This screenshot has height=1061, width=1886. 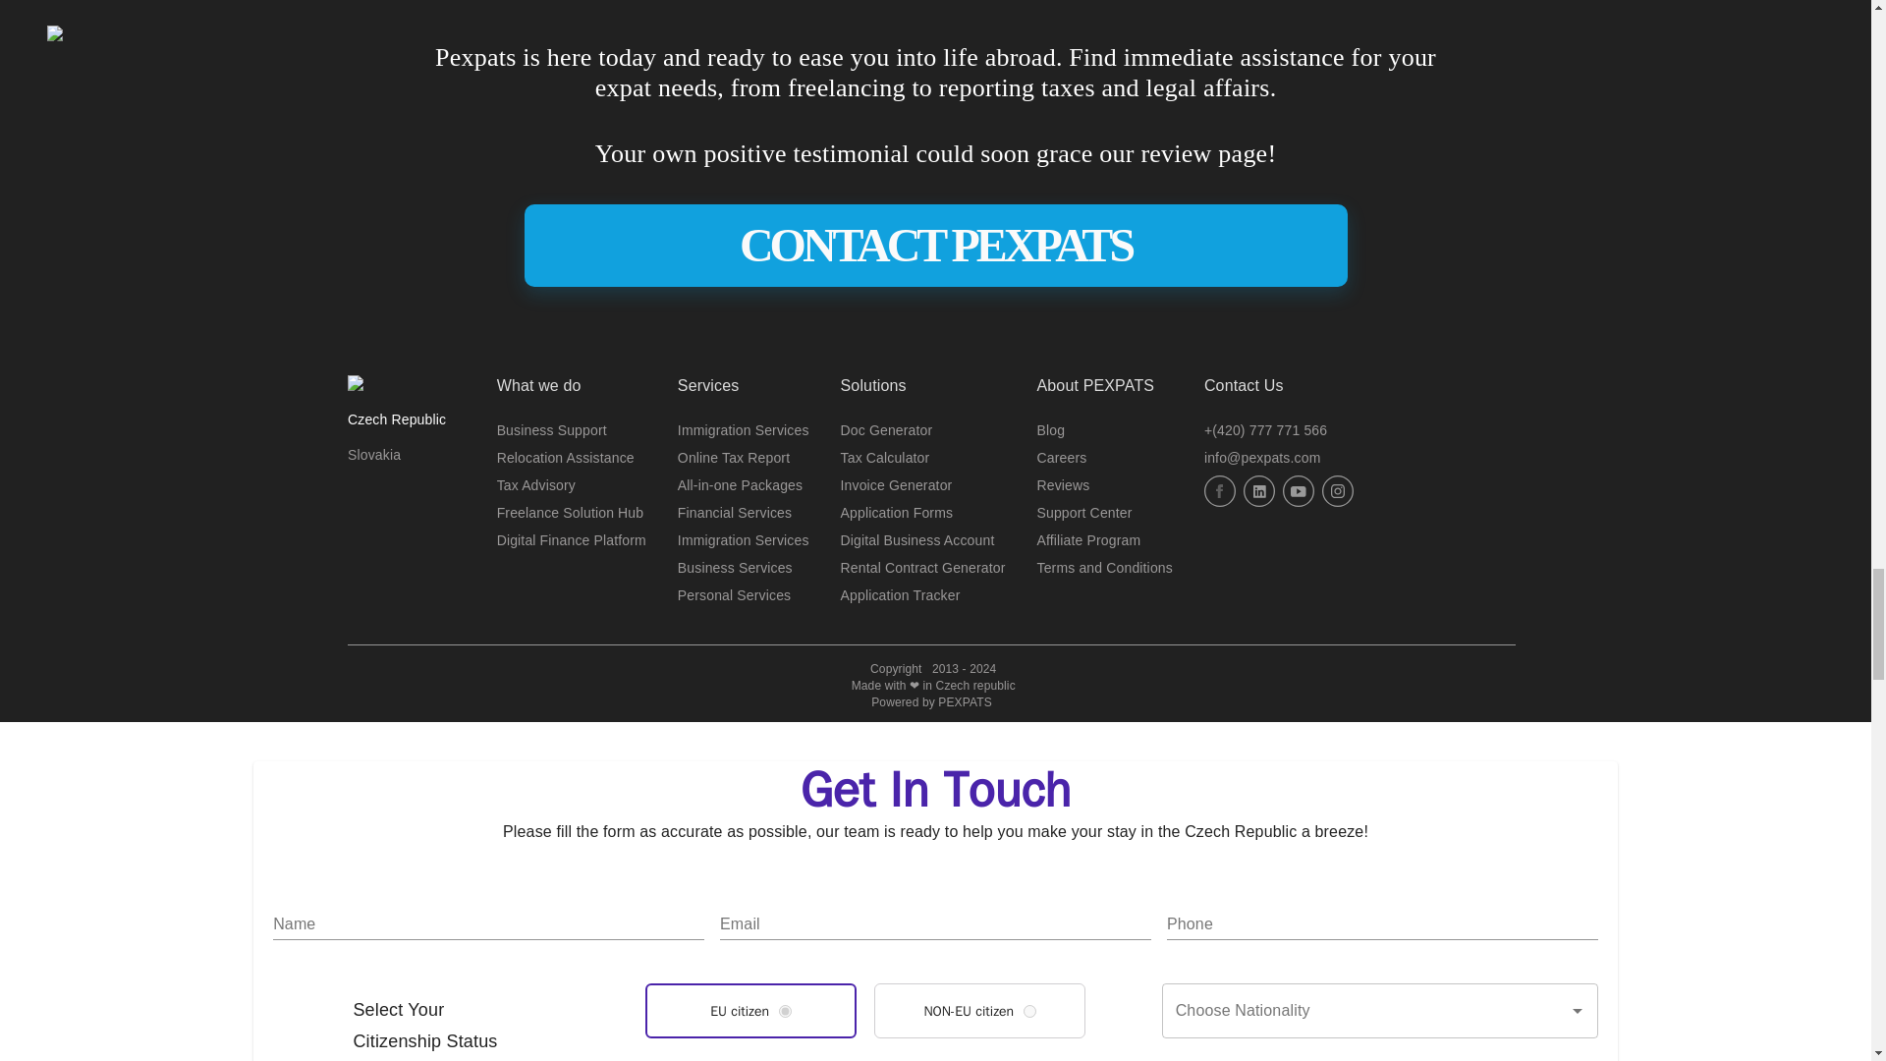 I want to click on Digital Finance Platform, so click(x=572, y=540).